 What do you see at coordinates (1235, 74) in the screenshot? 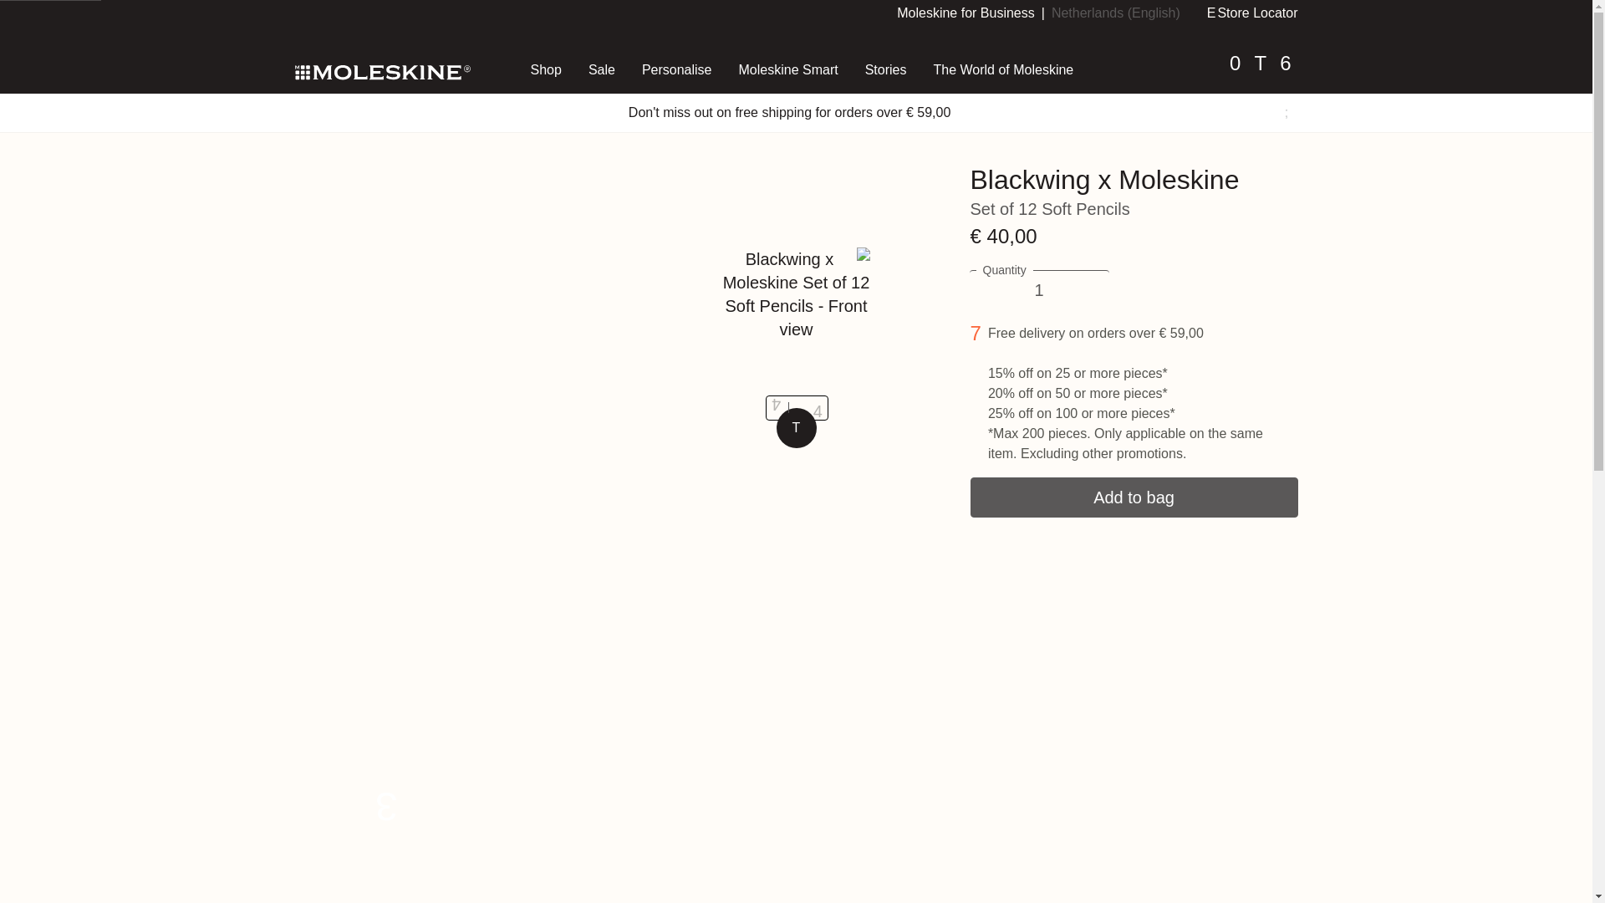
I see `Sign in` at bounding box center [1235, 74].